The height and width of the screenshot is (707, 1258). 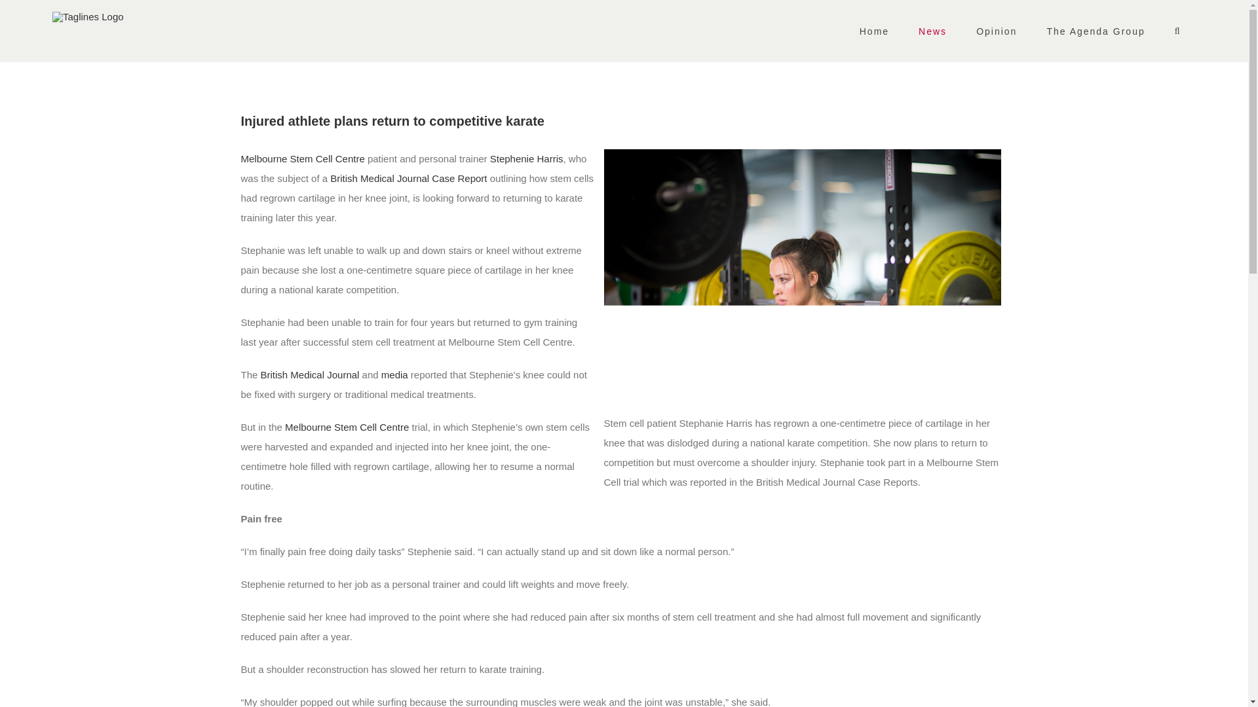 I want to click on British Medical Journal, so click(x=310, y=374).